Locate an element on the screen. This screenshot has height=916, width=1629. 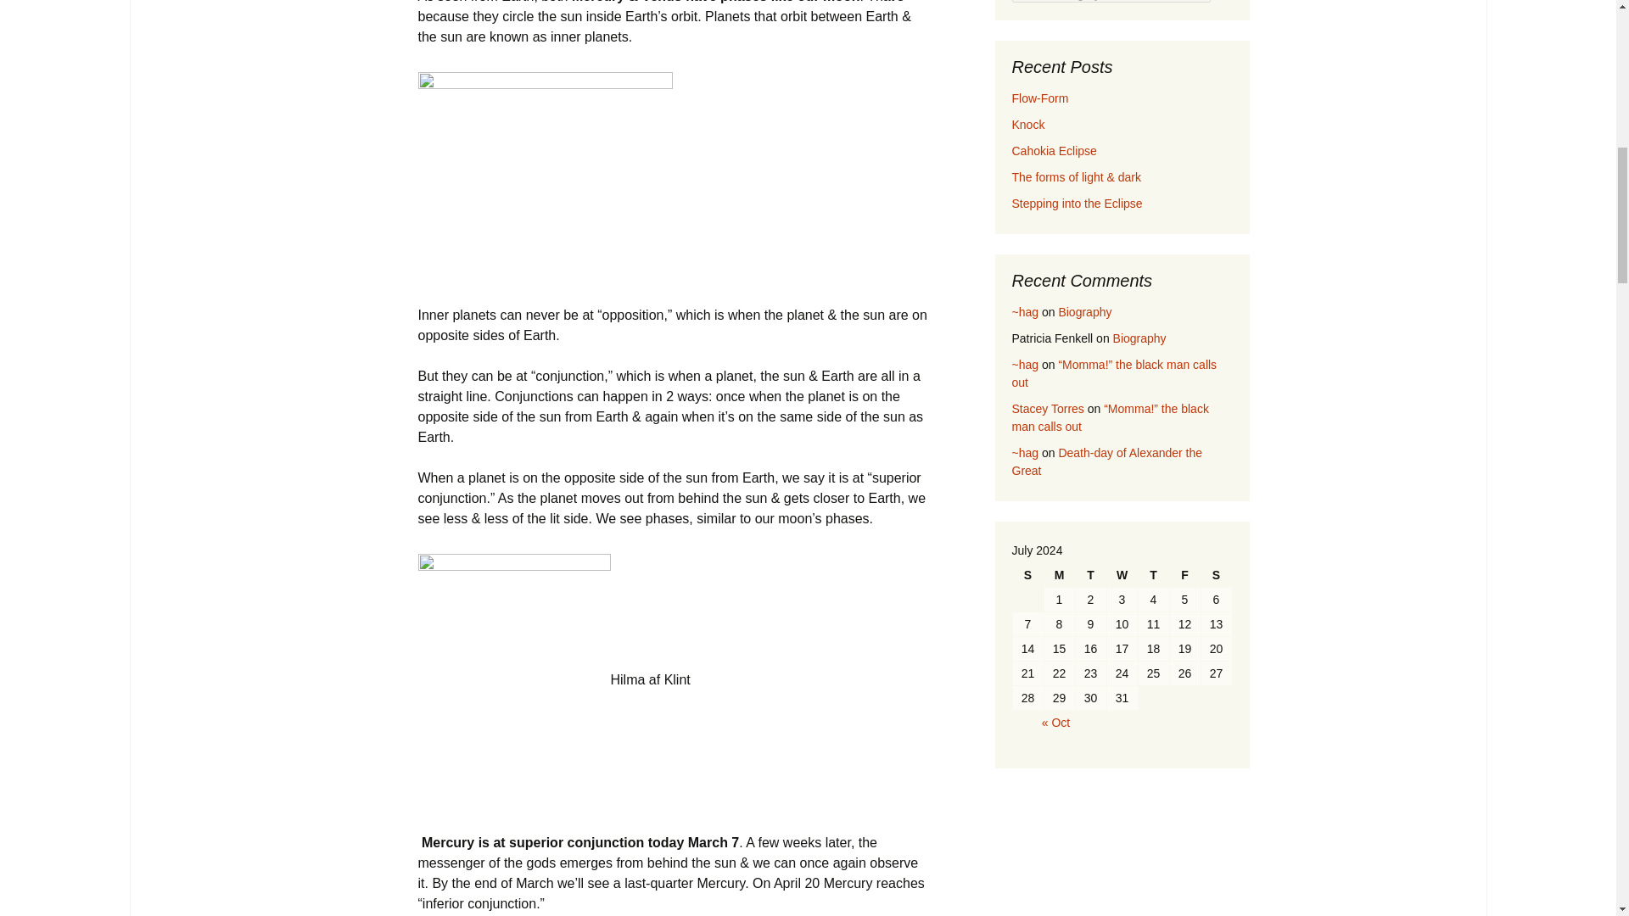
Monday is located at coordinates (1059, 575).